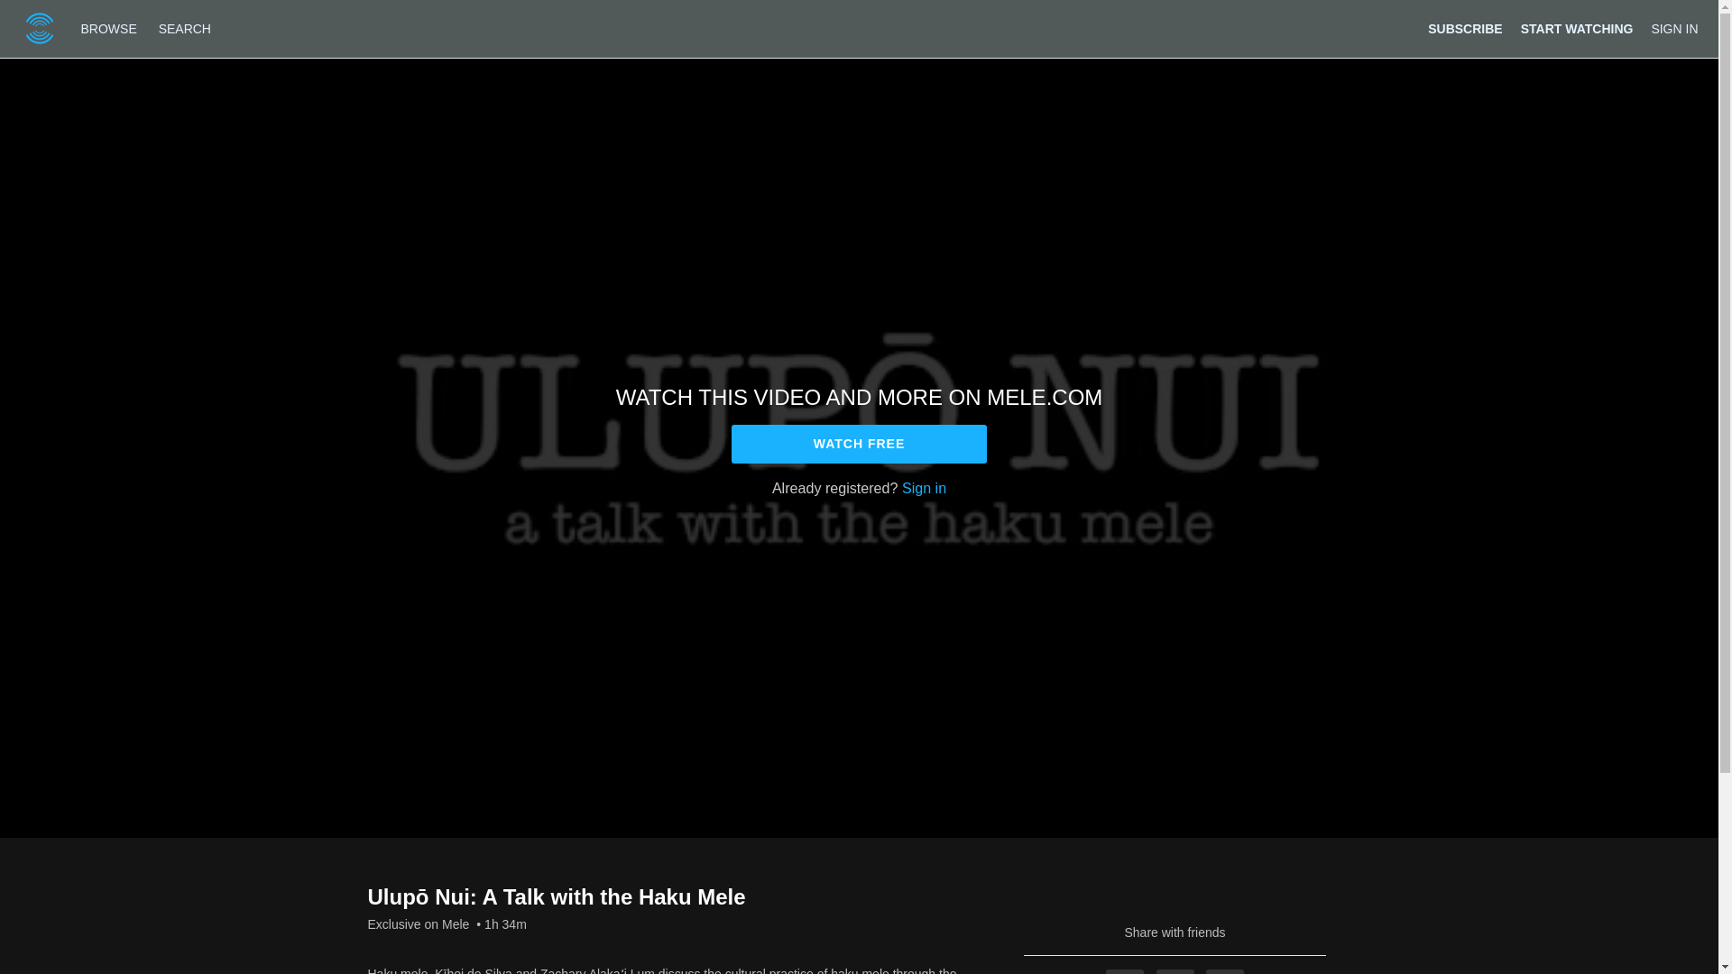  I want to click on Sign in, so click(924, 487).